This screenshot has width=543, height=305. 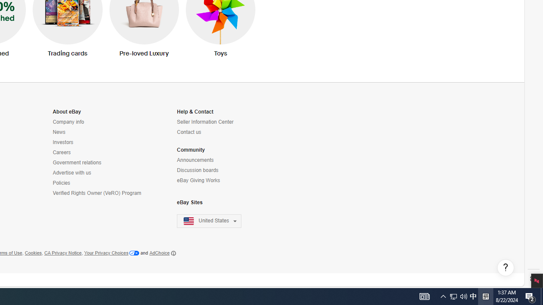 What do you see at coordinates (214, 221) in the screenshot?
I see `United States` at bounding box center [214, 221].